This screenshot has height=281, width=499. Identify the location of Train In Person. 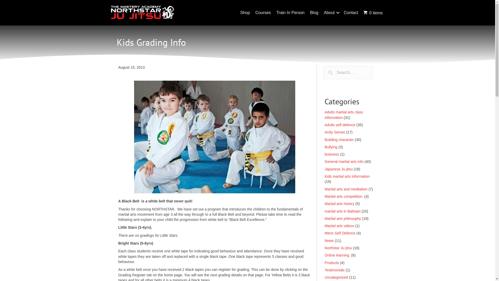
(291, 13).